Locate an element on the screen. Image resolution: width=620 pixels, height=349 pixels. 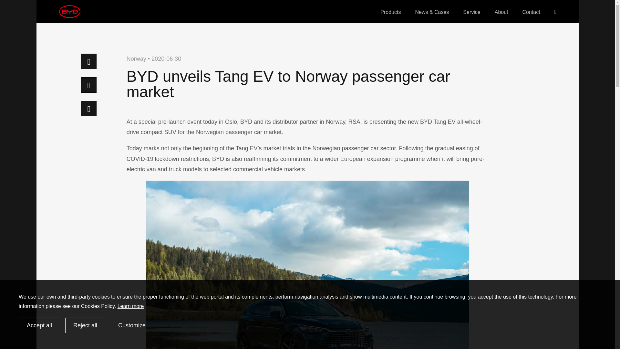
Learn more is located at coordinates (130, 306).